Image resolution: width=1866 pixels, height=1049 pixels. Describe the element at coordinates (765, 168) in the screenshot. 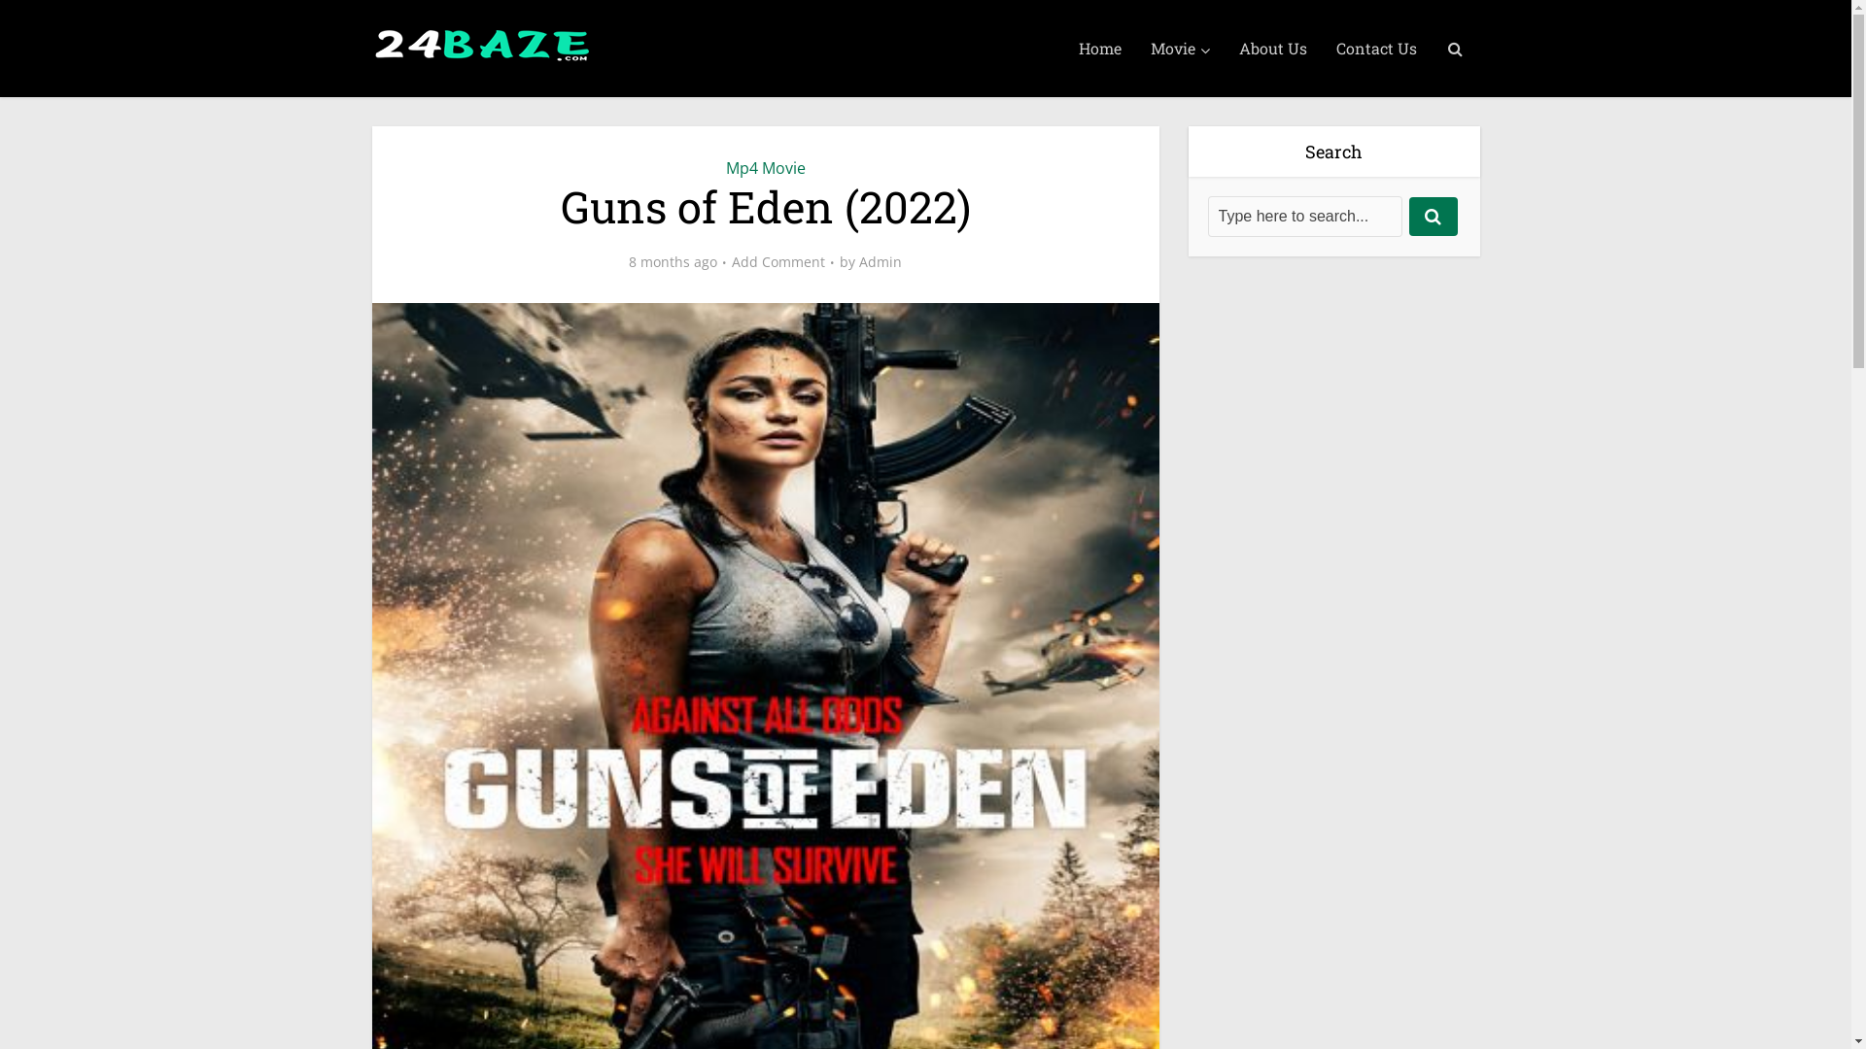

I see `Mp4 Movie` at that location.